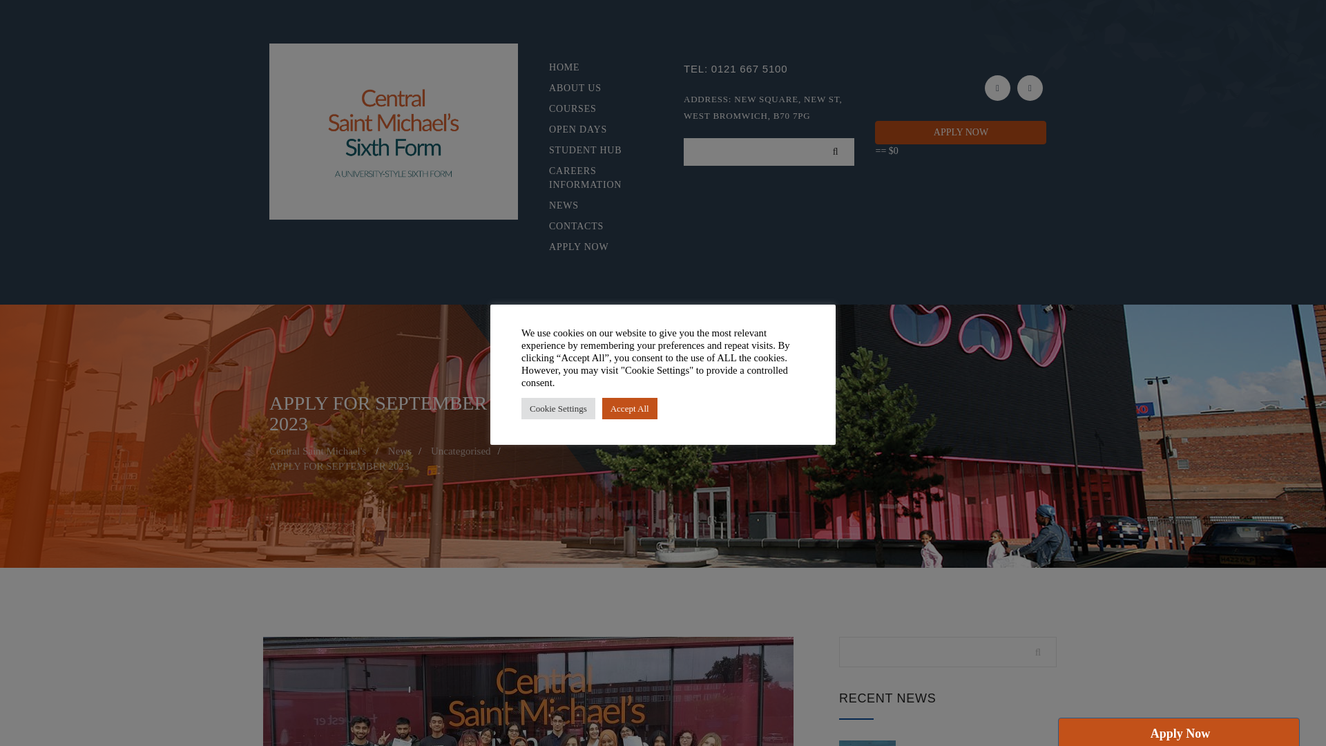 This screenshot has height=746, width=1326. Describe the element at coordinates (595, 206) in the screenshot. I see `NEWS` at that location.